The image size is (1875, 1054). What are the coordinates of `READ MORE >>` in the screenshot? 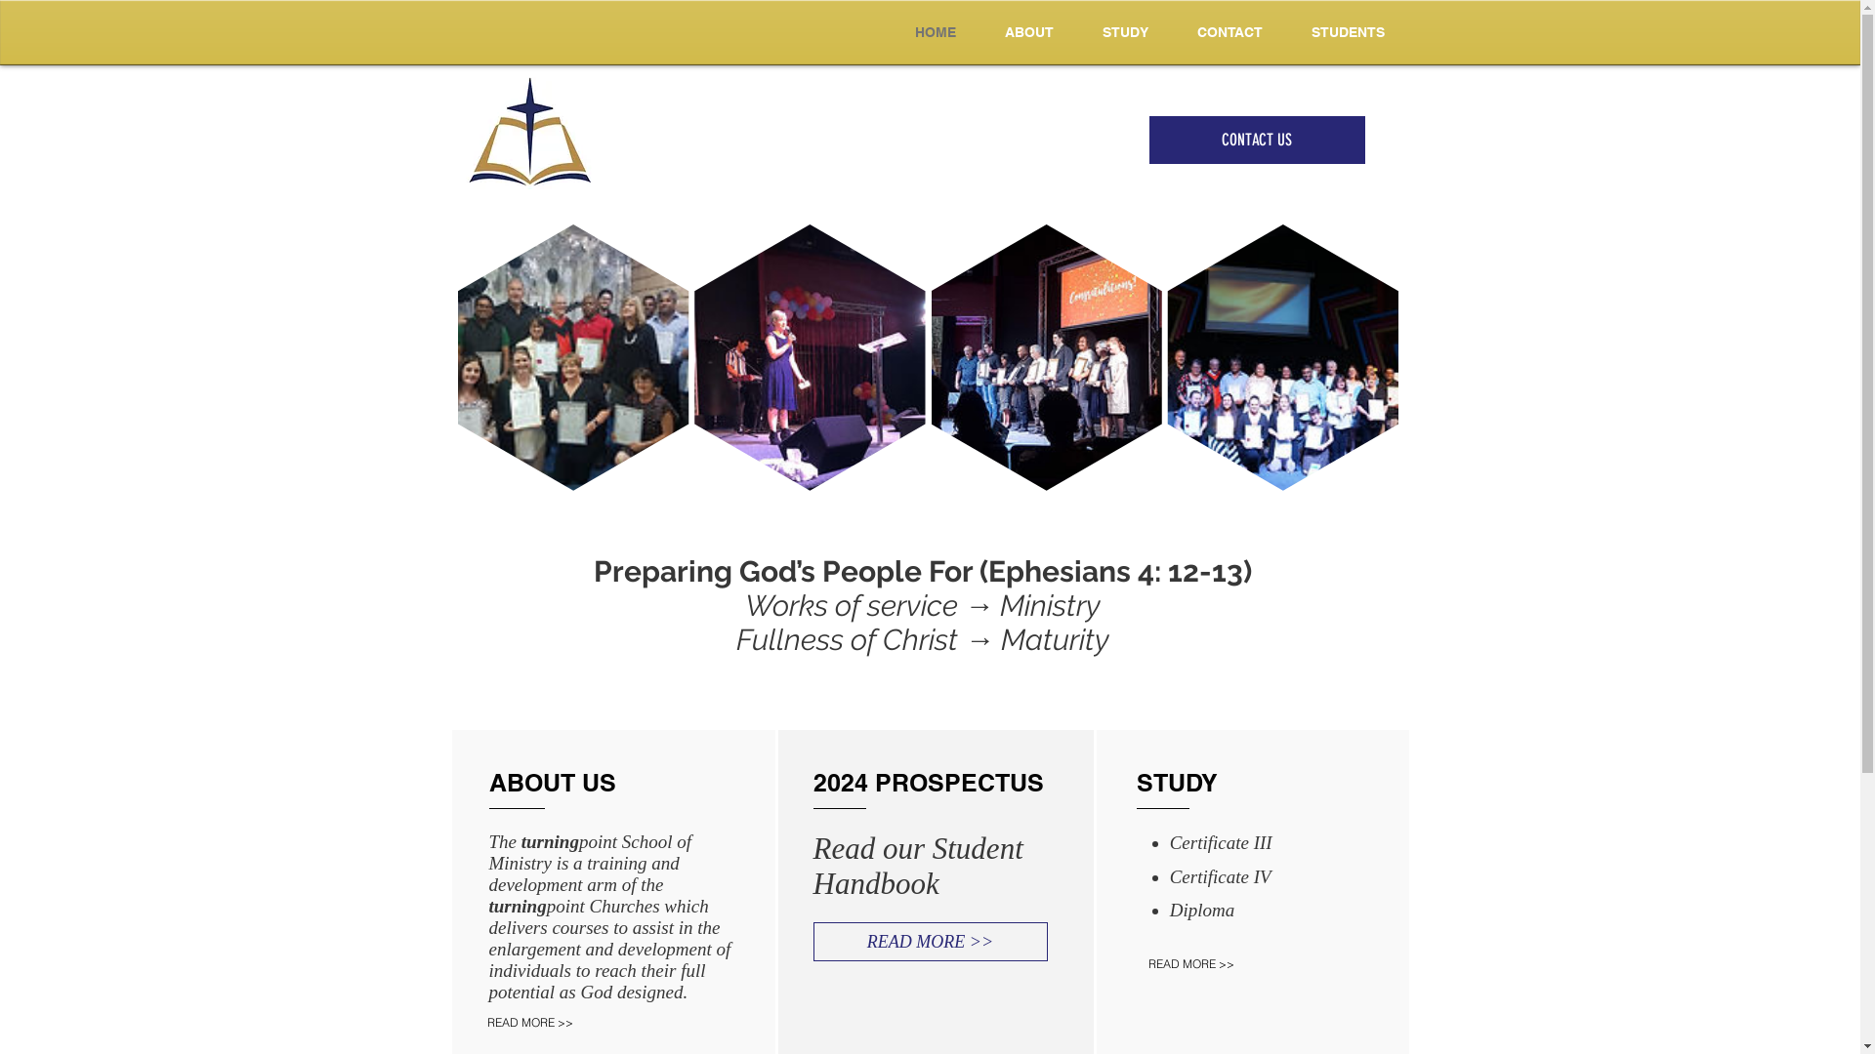 It's located at (930, 942).